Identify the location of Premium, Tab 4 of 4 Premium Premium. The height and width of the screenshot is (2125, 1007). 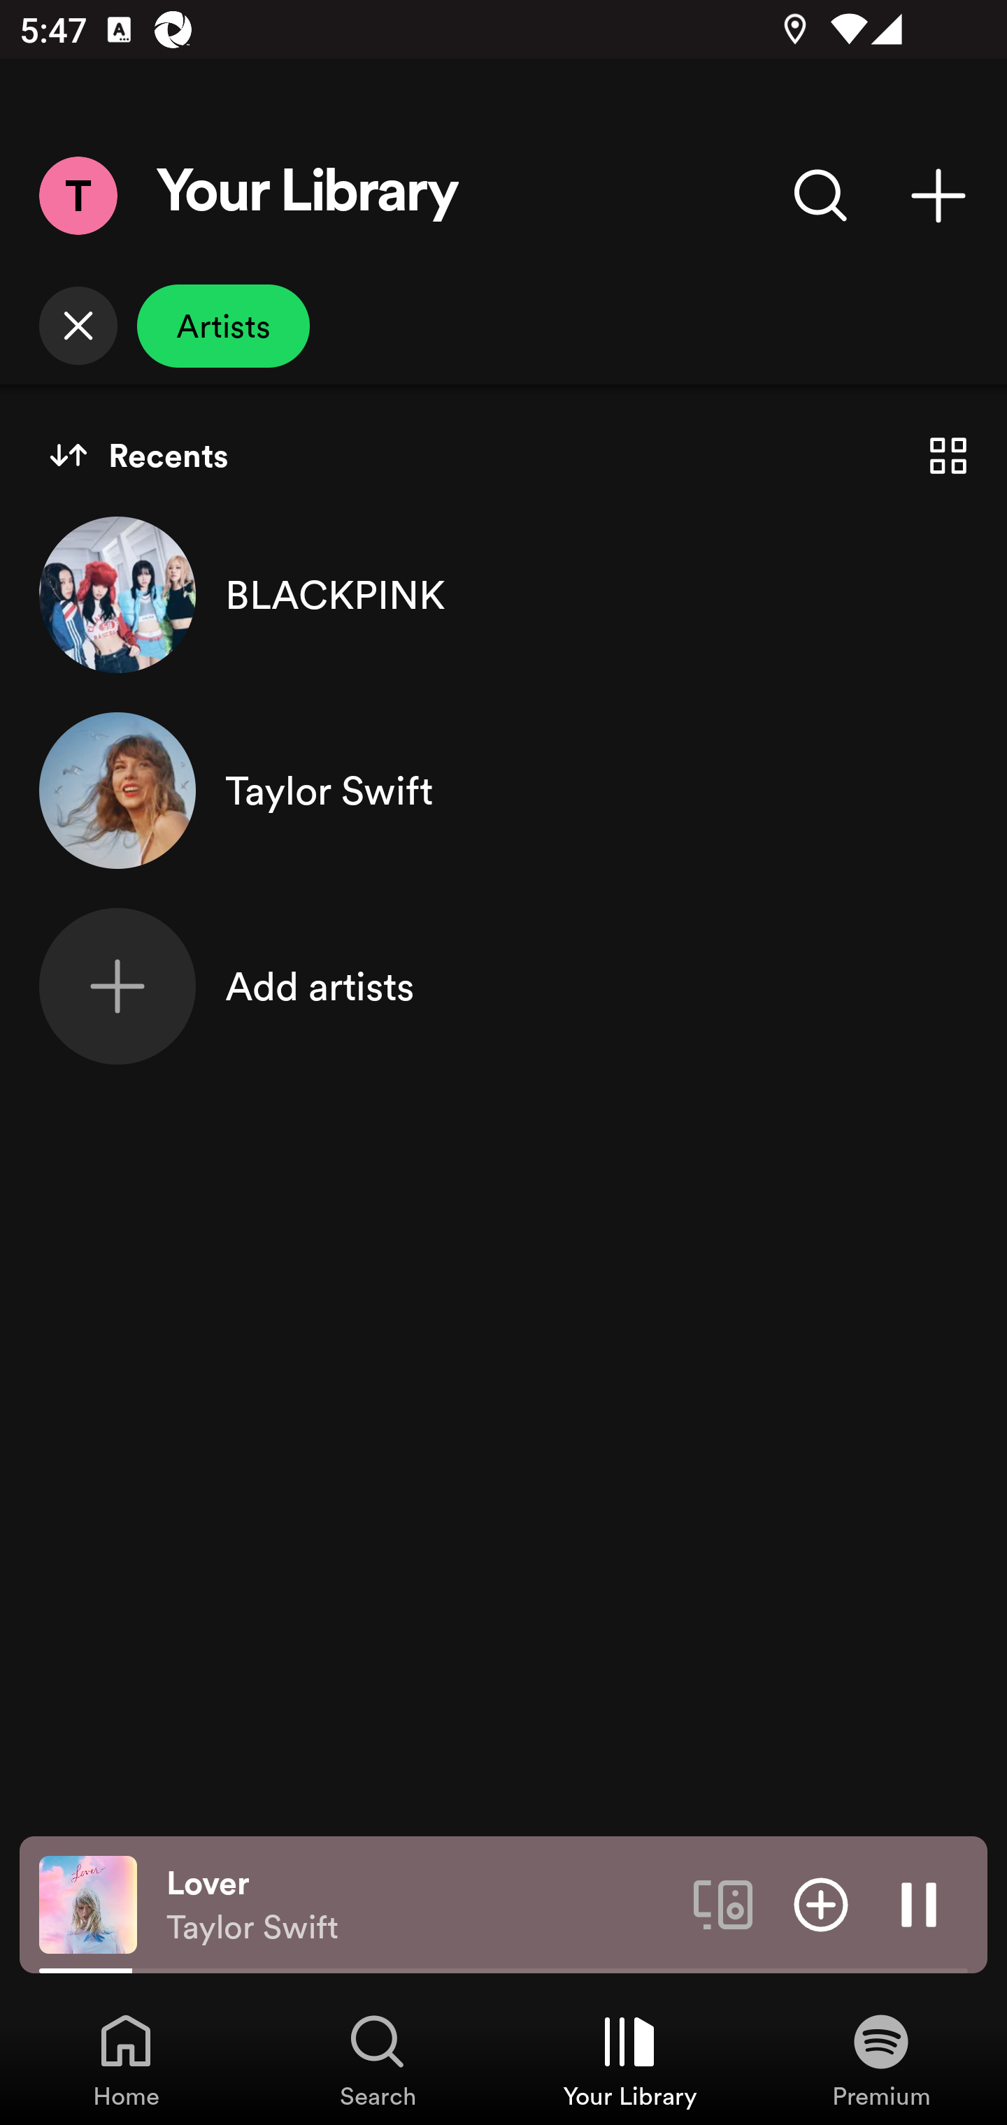
(881, 2059).